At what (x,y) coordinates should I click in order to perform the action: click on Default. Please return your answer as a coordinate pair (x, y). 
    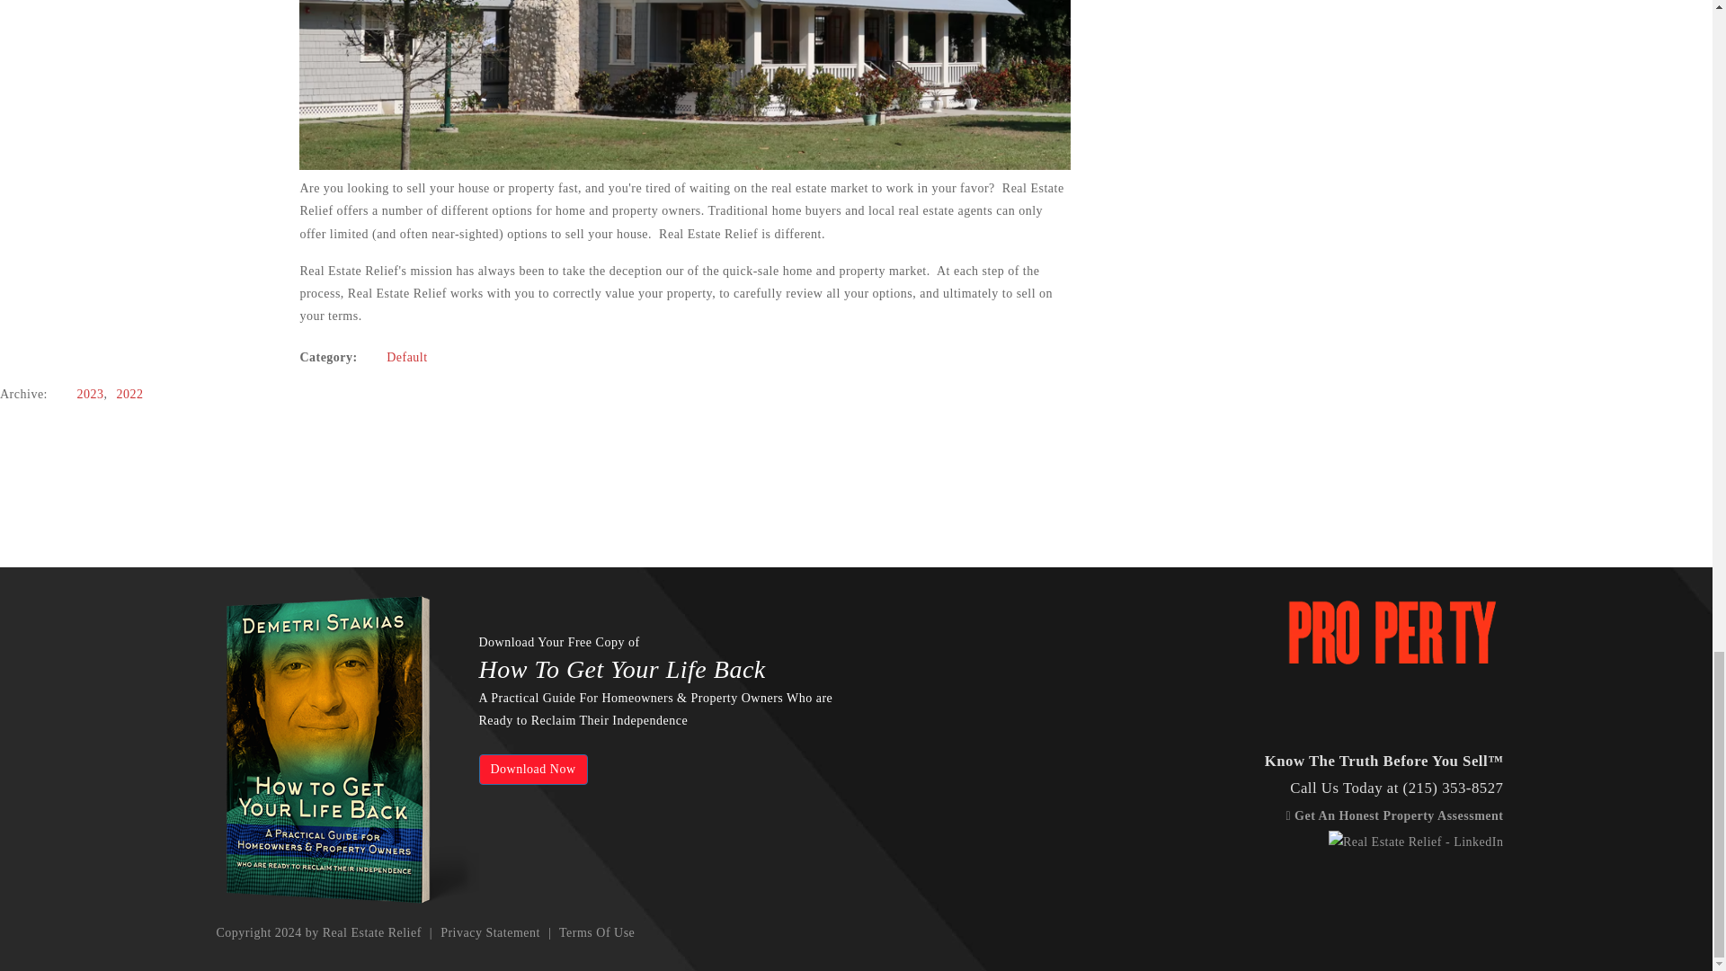
    Looking at the image, I should click on (406, 357).